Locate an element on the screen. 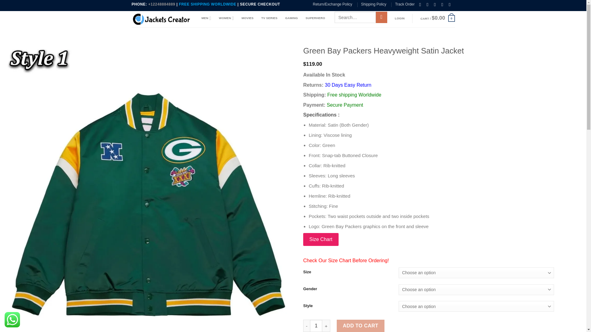 The image size is (591, 332). WOMEN is located at coordinates (226, 18).